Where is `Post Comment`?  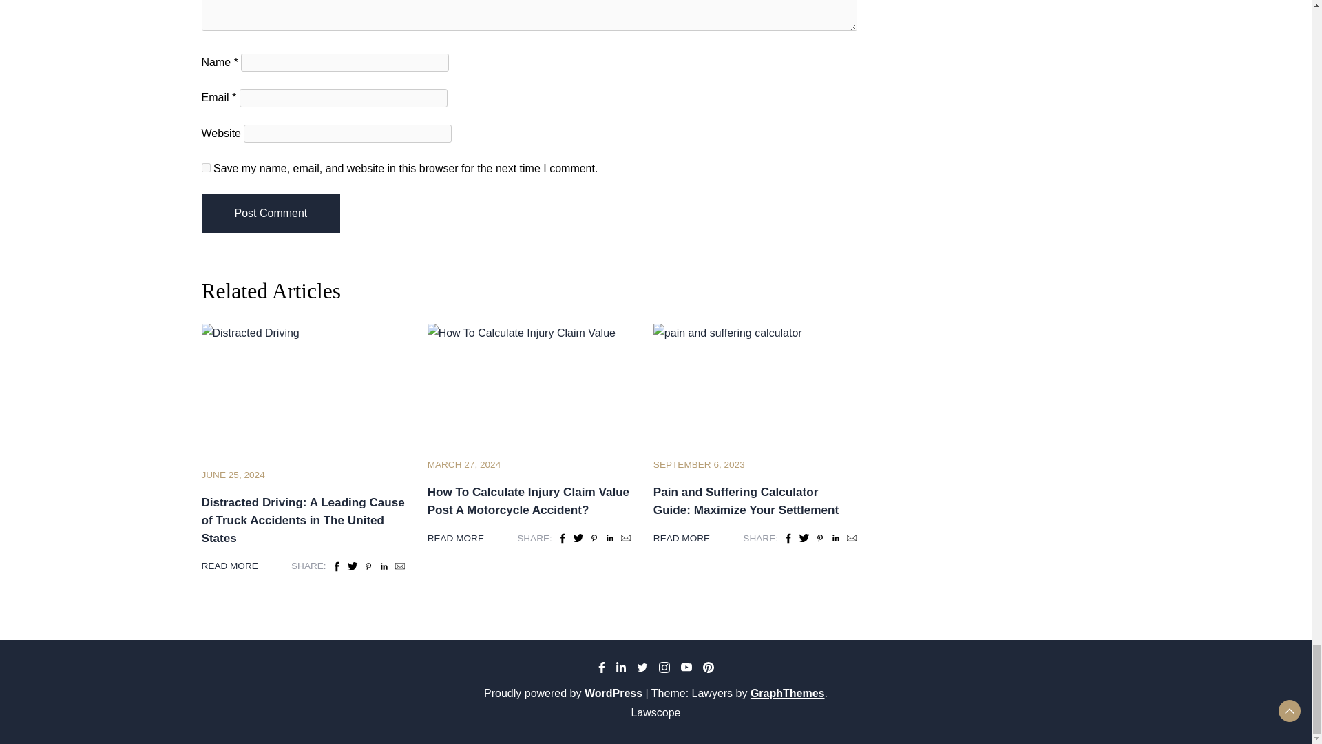
Post Comment is located at coordinates (270, 214).